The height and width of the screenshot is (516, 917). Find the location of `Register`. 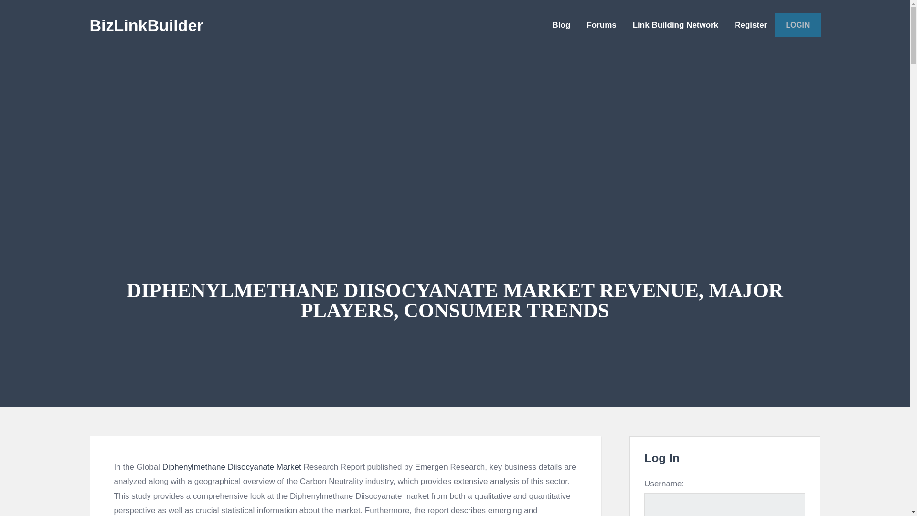

Register is located at coordinates (750, 25).